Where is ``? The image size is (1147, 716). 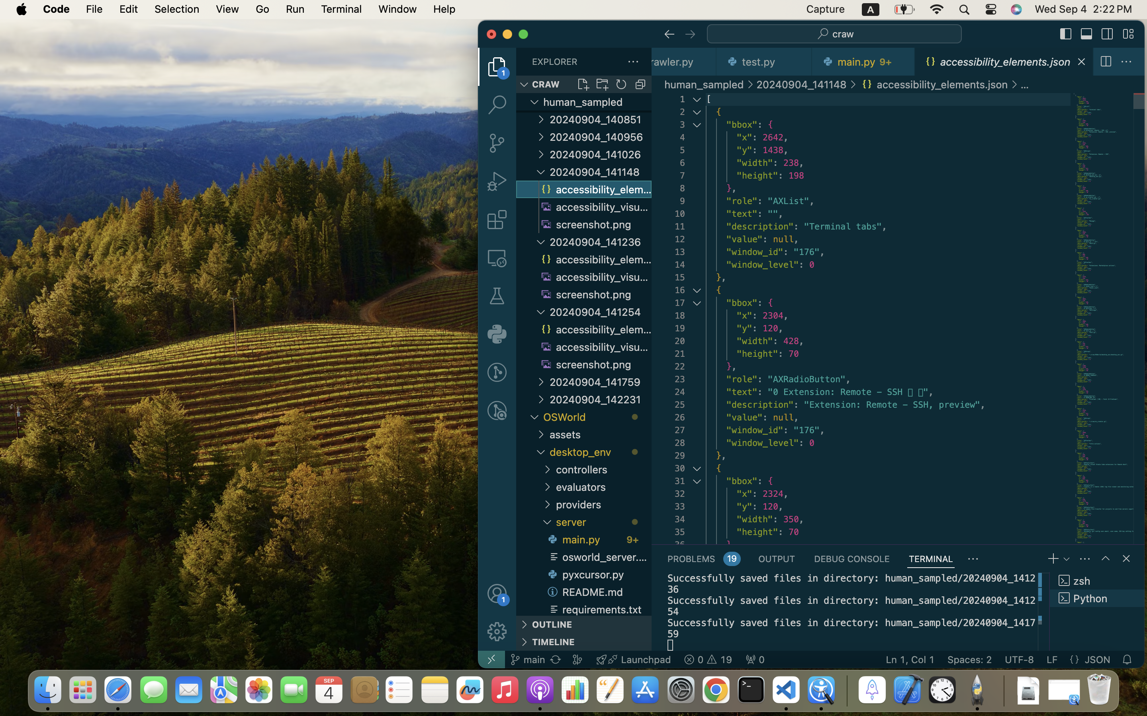
 is located at coordinates (497, 632).